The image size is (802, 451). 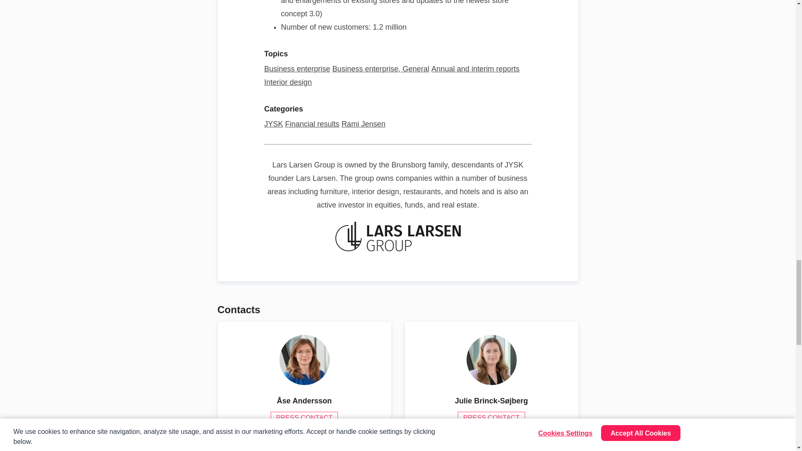 What do you see at coordinates (287, 82) in the screenshot?
I see `Interior design` at bounding box center [287, 82].